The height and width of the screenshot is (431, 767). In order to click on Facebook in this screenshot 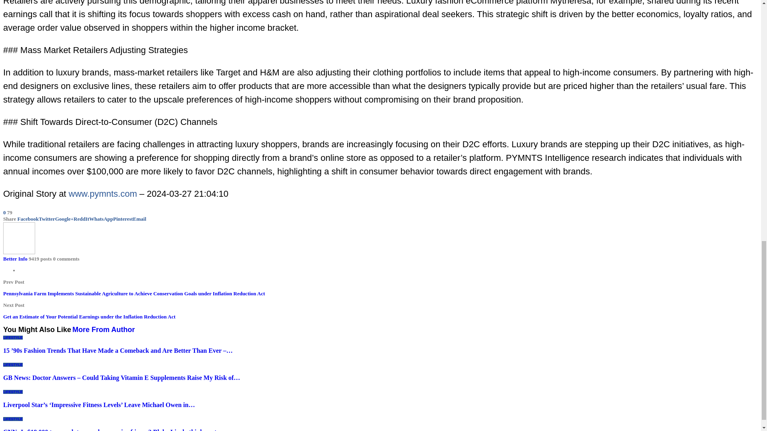, I will do `click(28, 219)`.